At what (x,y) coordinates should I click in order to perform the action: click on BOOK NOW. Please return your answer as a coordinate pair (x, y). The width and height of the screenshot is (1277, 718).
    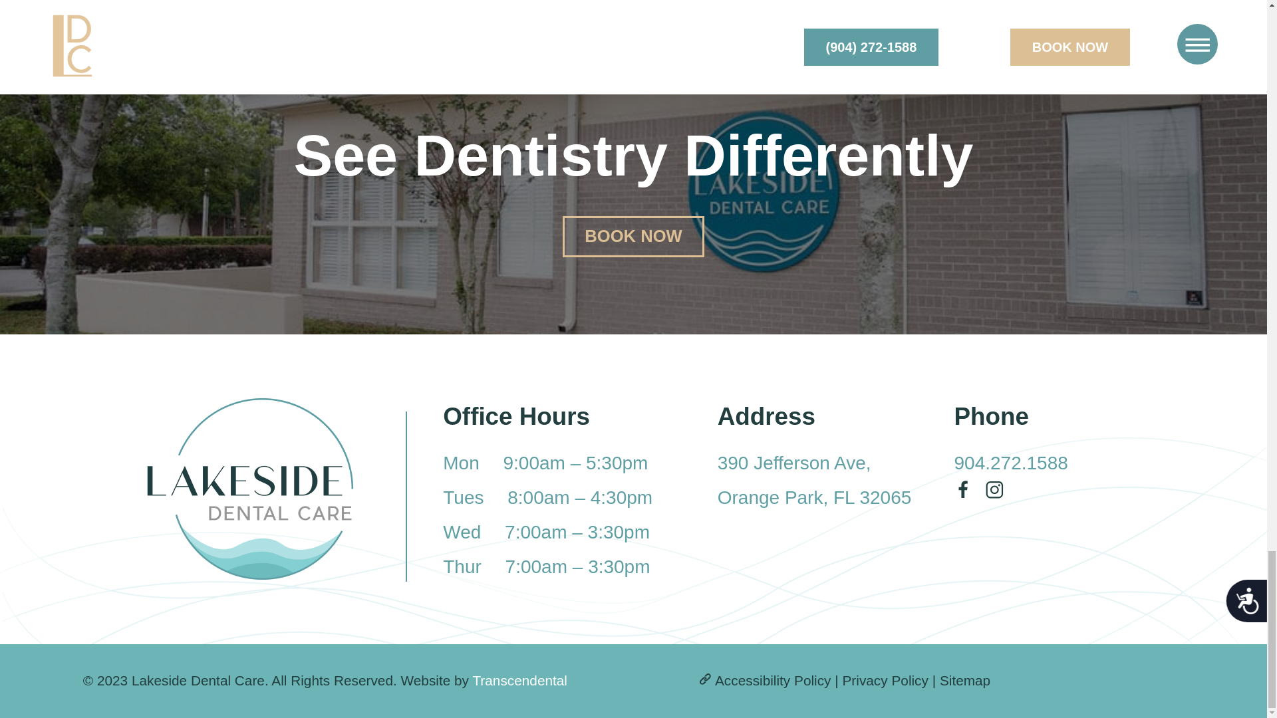
    Looking at the image, I should click on (633, 237).